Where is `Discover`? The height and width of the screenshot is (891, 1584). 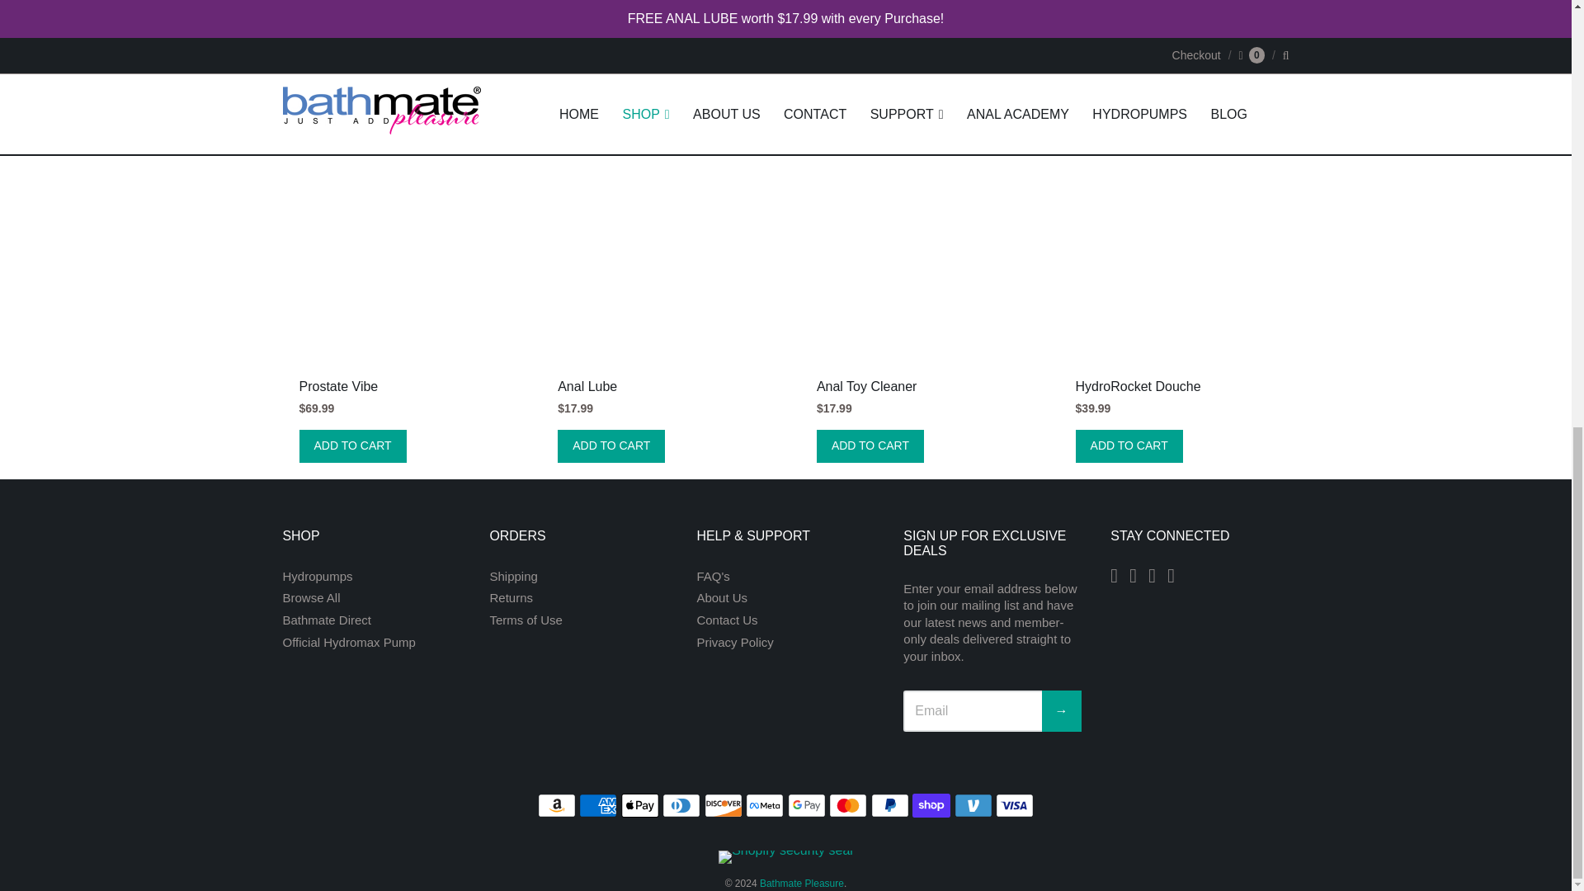
Discover is located at coordinates (724, 805).